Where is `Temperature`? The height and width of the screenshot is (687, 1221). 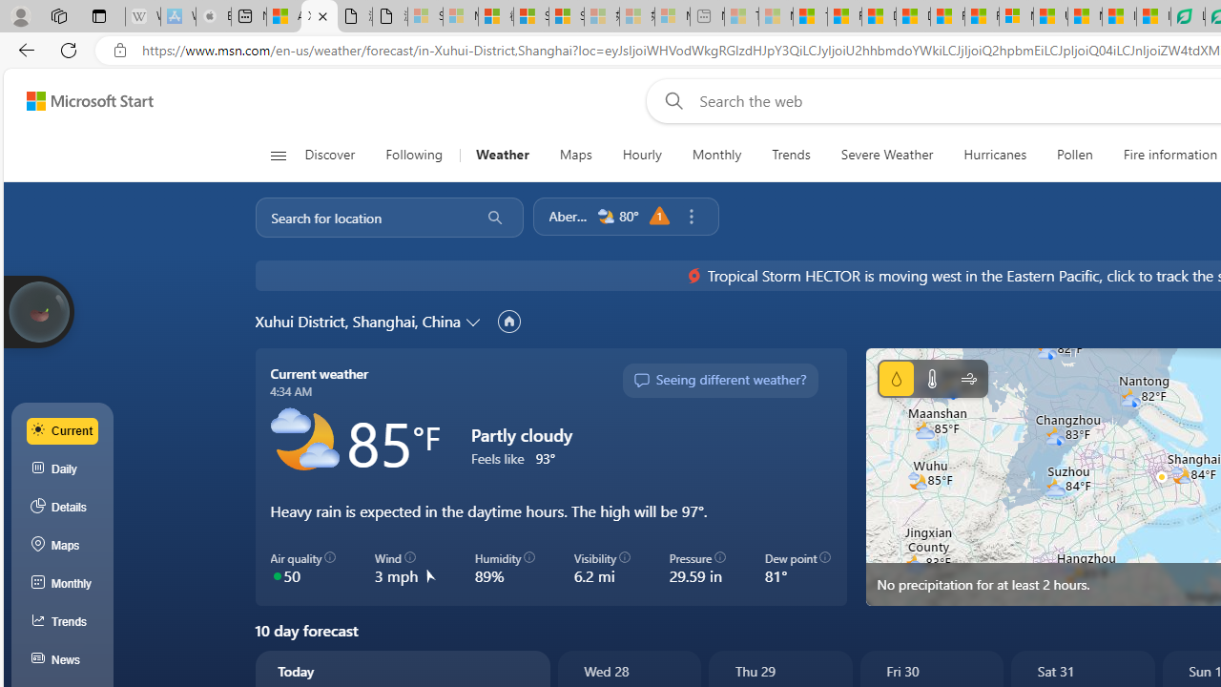
Temperature is located at coordinates (931, 378).